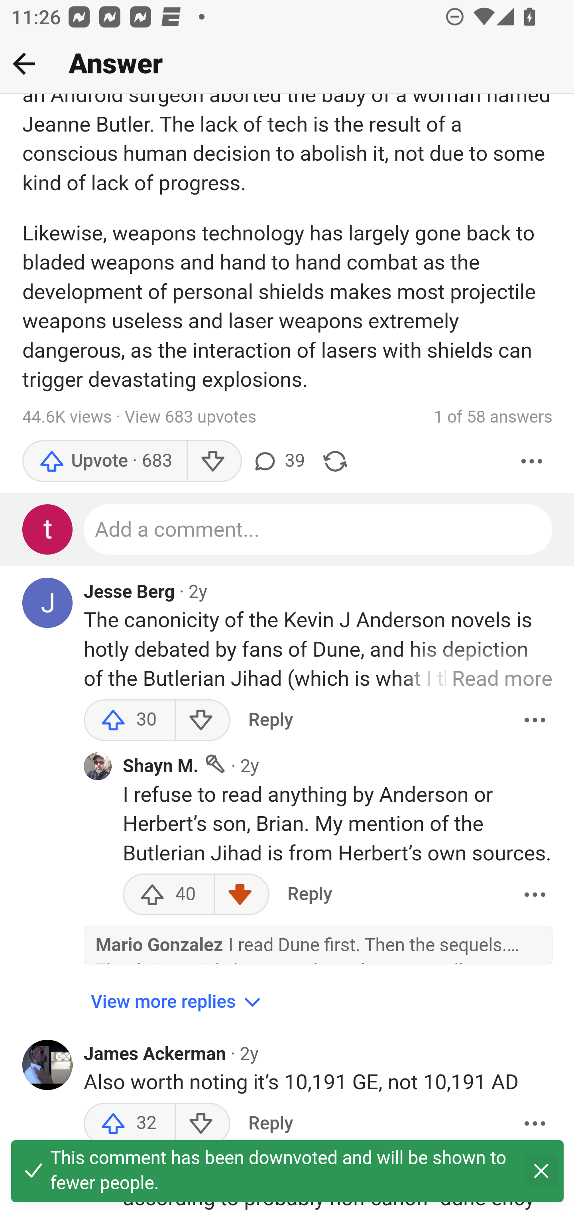 The image size is (574, 1212). Describe the element at coordinates (24, 63) in the screenshot. I see `Back` at that location.